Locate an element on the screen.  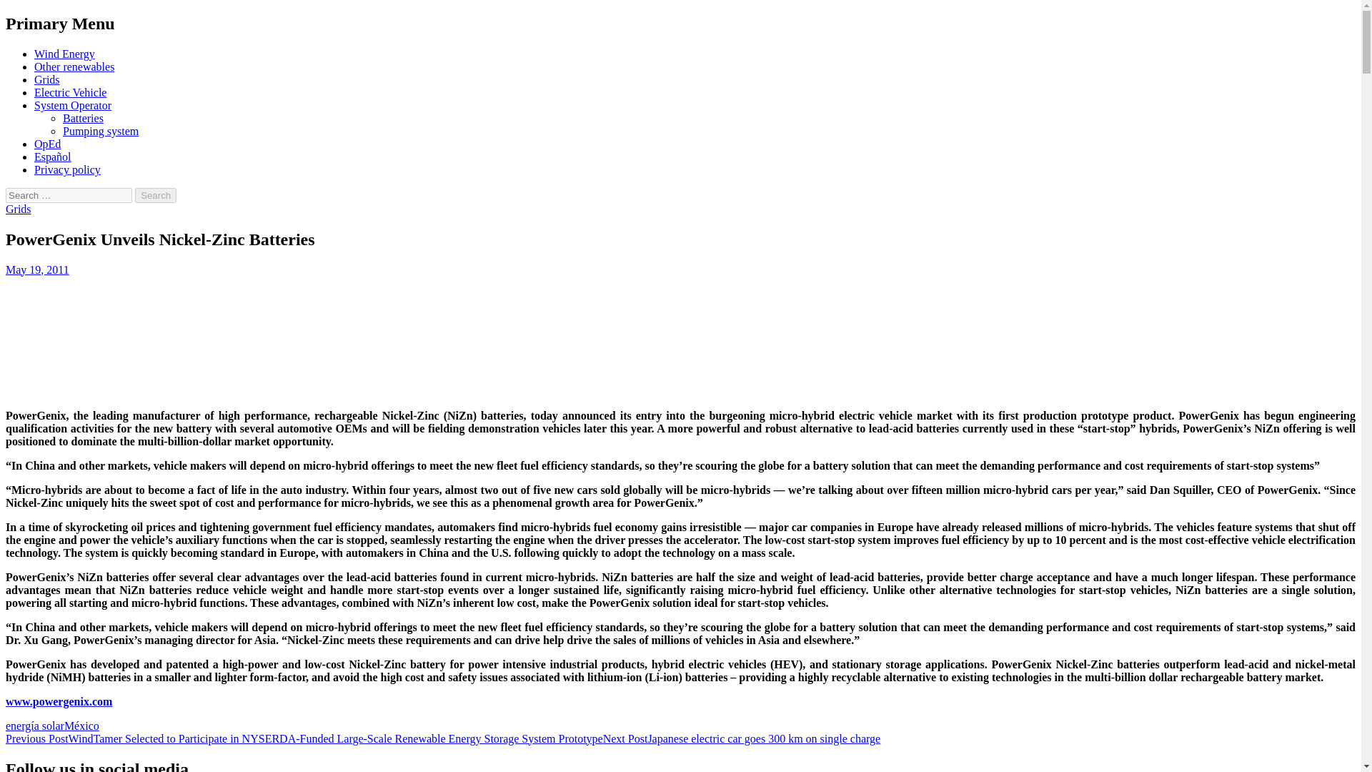
www.powergenix.com is located at coordinates (59, 702).